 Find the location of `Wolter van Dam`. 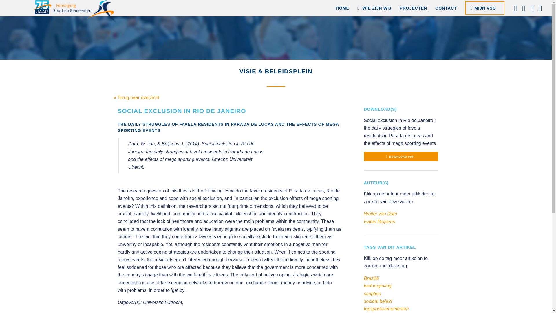

Wolter van Dam is located at coordinates (380, 214).